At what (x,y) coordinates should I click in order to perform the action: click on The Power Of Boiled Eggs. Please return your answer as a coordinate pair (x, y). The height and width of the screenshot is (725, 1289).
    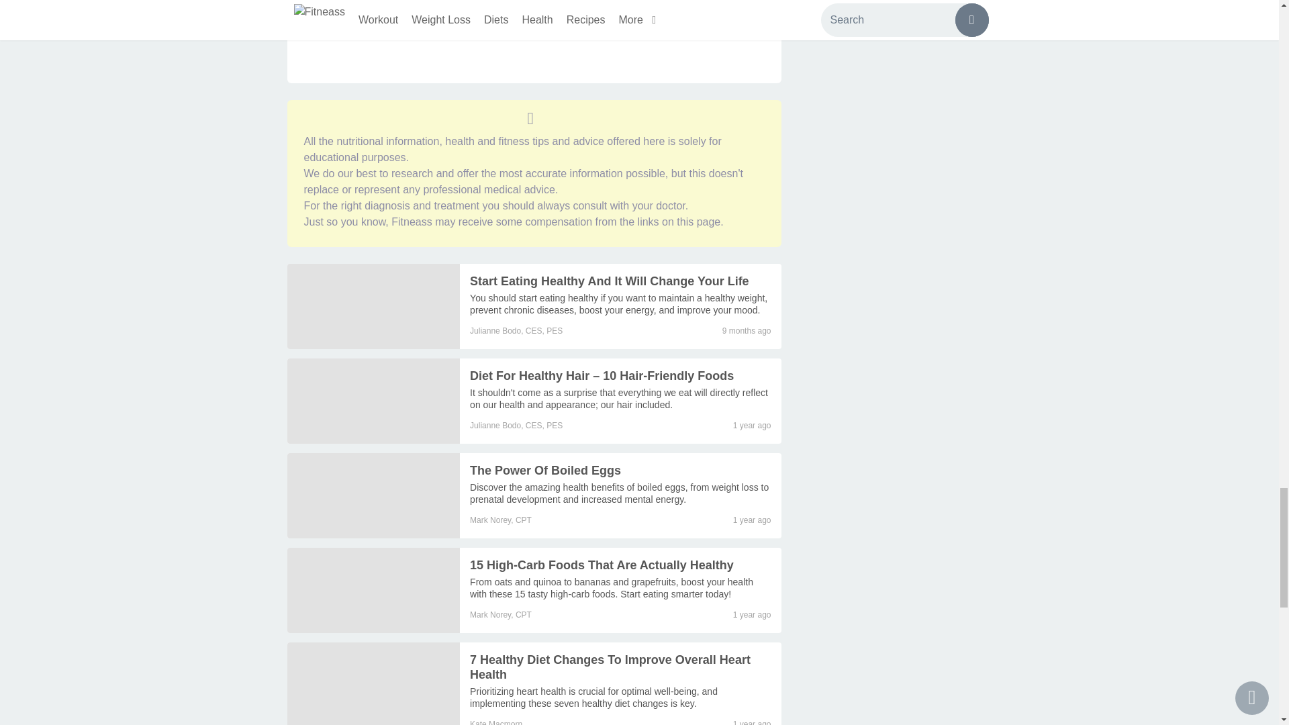
    Looking at the image, I should click on (545, 470).